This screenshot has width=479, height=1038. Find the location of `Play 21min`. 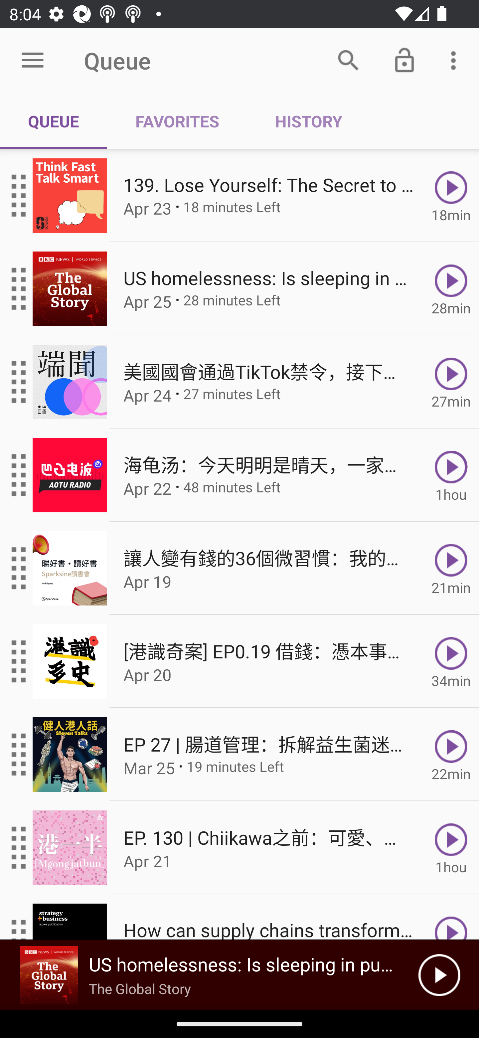

Play 21min is located at coordinates (451, 568).